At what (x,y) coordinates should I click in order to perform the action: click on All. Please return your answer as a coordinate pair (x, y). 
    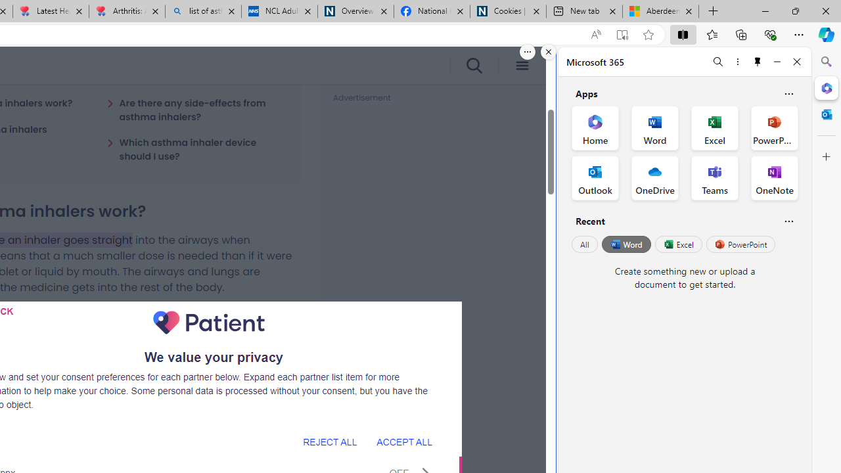
    Looking at the image, I should click on (585, 244).